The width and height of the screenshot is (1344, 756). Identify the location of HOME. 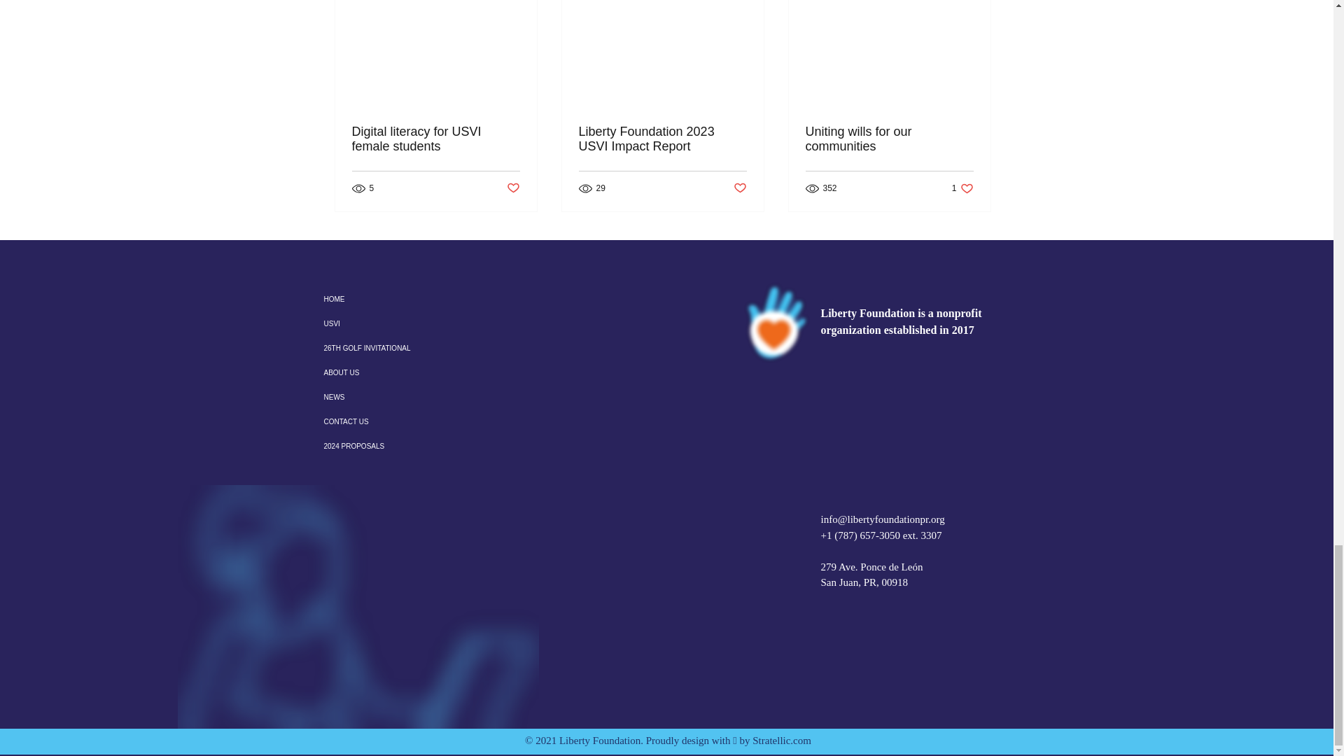
(385, 299).